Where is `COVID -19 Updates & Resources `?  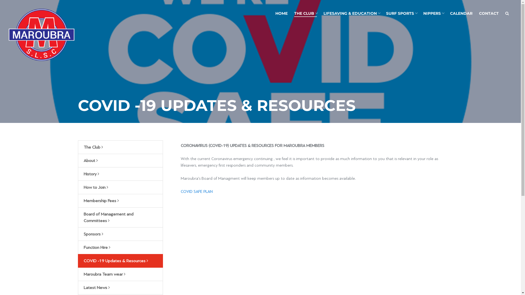
COVID -19 Updates & Resources  is located at coordinates (120, 261).